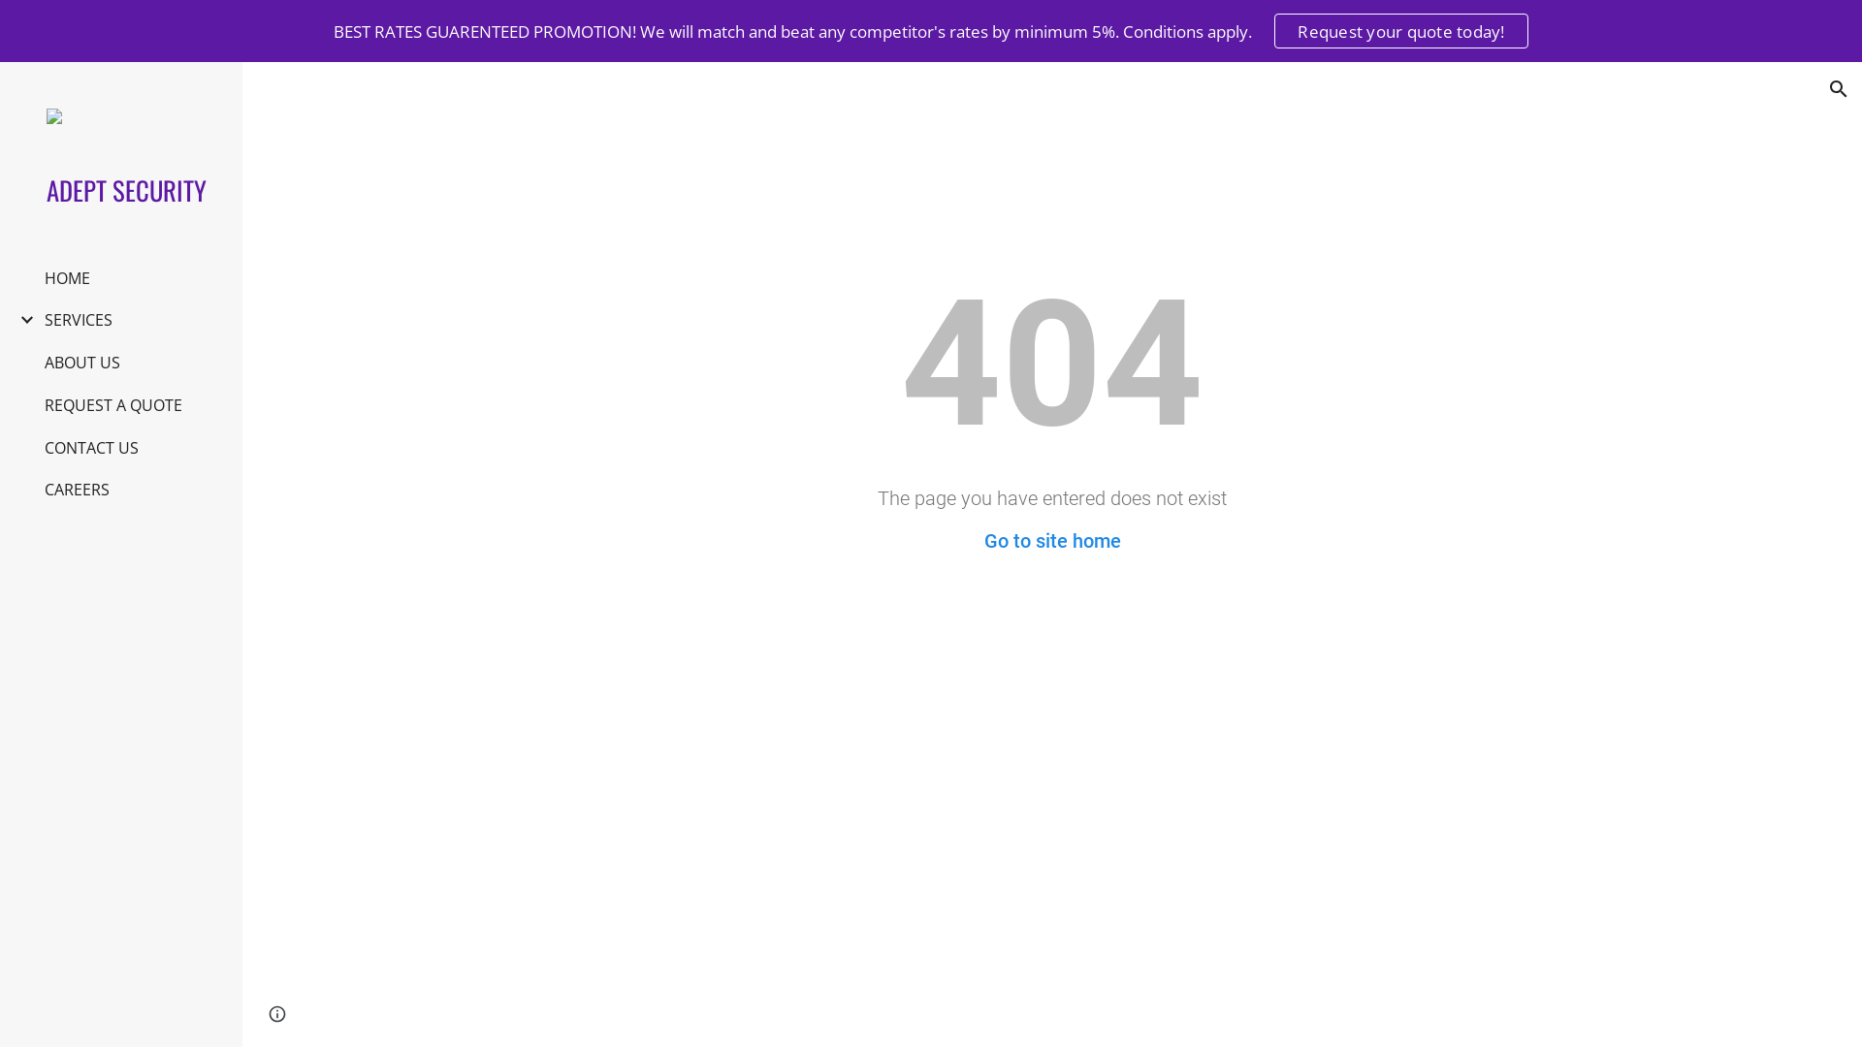 The width and height of the screenshot is (1862, 1047). Describe the element at coordinates (1051, 541) in the screenshot. I see `Go to site home` at that location.